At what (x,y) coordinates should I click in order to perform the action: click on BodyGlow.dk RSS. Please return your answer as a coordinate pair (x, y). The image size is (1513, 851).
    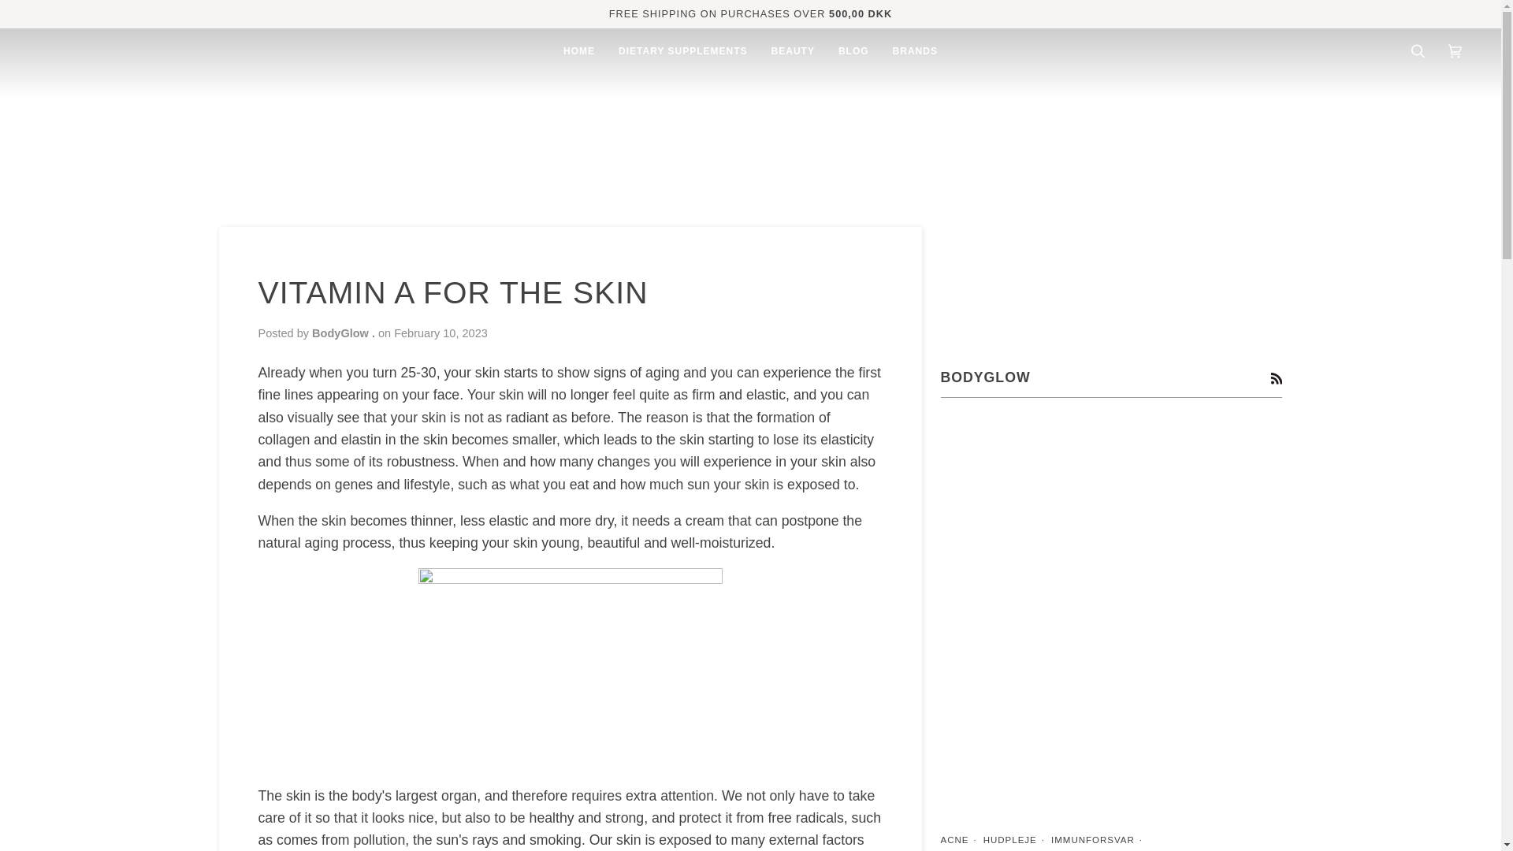
    Looking at the image, I should click on (1277, 377).